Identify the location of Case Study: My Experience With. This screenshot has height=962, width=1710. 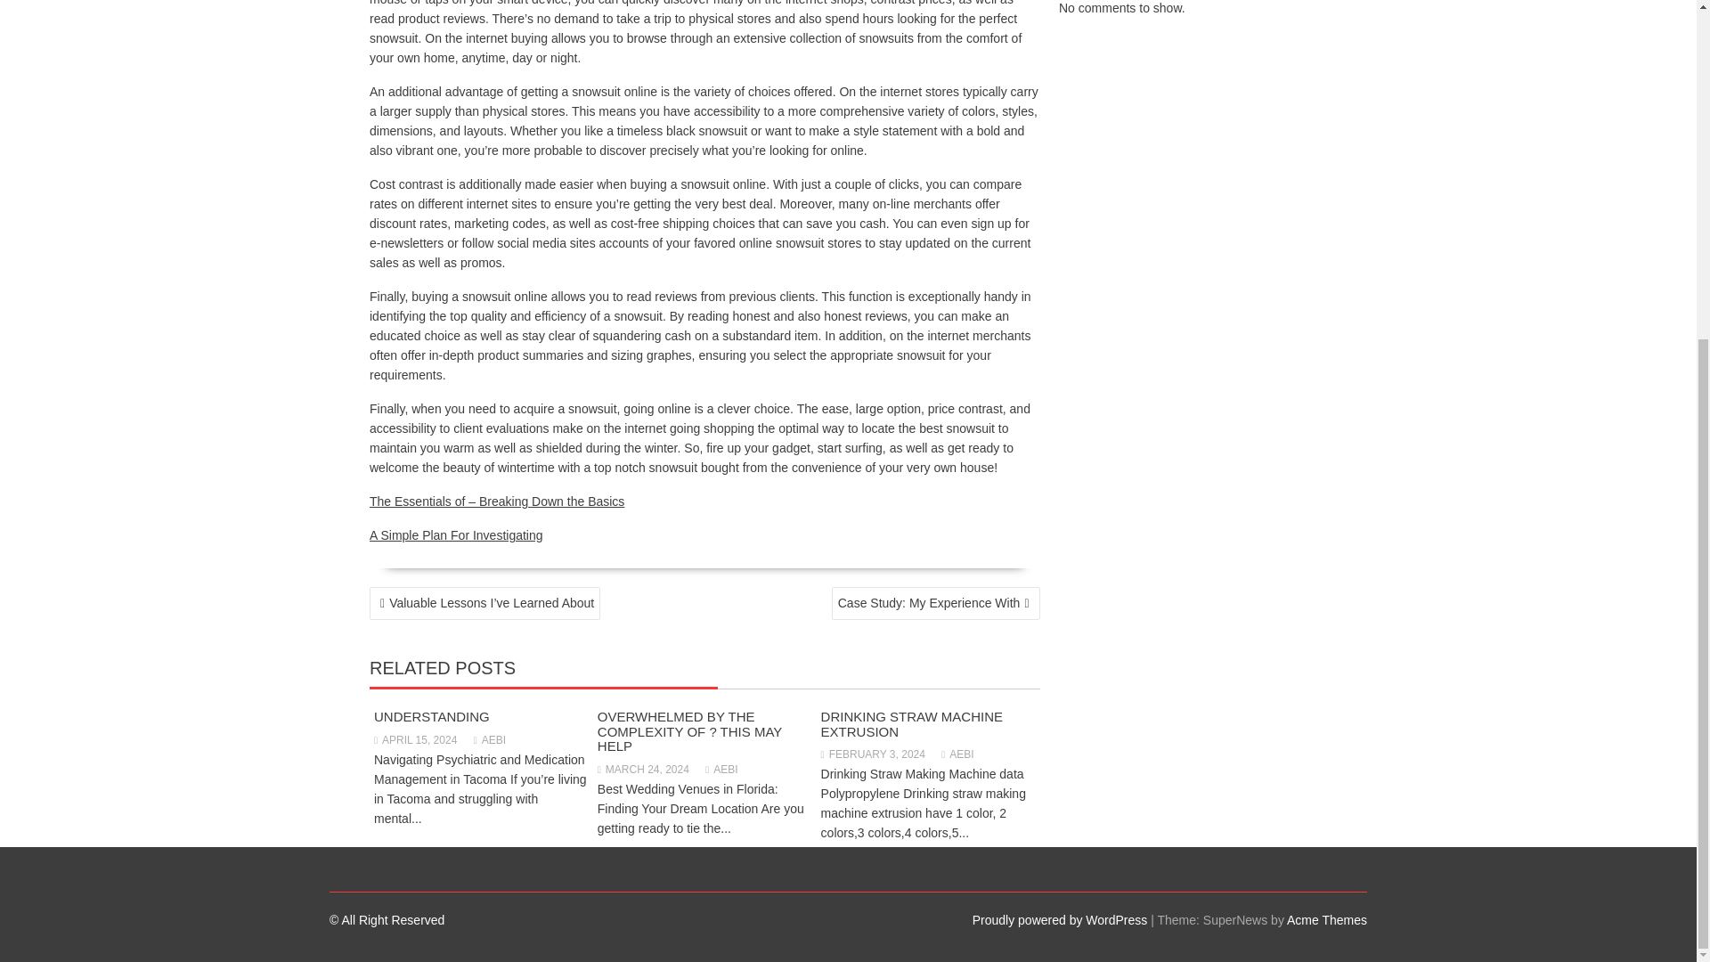
(935, 602).